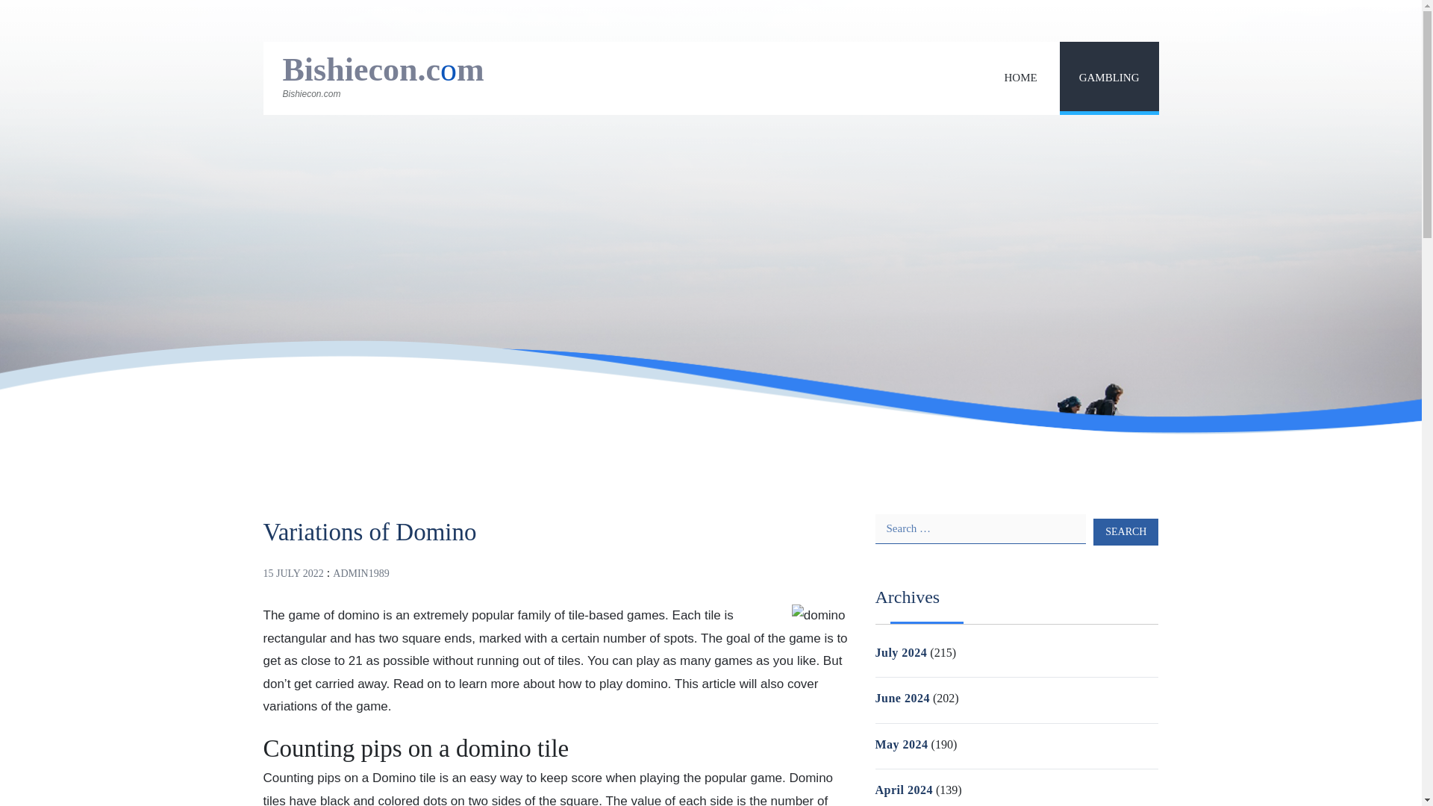 Image resolution: width=1433 pixels, height=806 pixels. Describe the element at coordinates (902, 697) in the screenshot. I see `June 2024` at that location.